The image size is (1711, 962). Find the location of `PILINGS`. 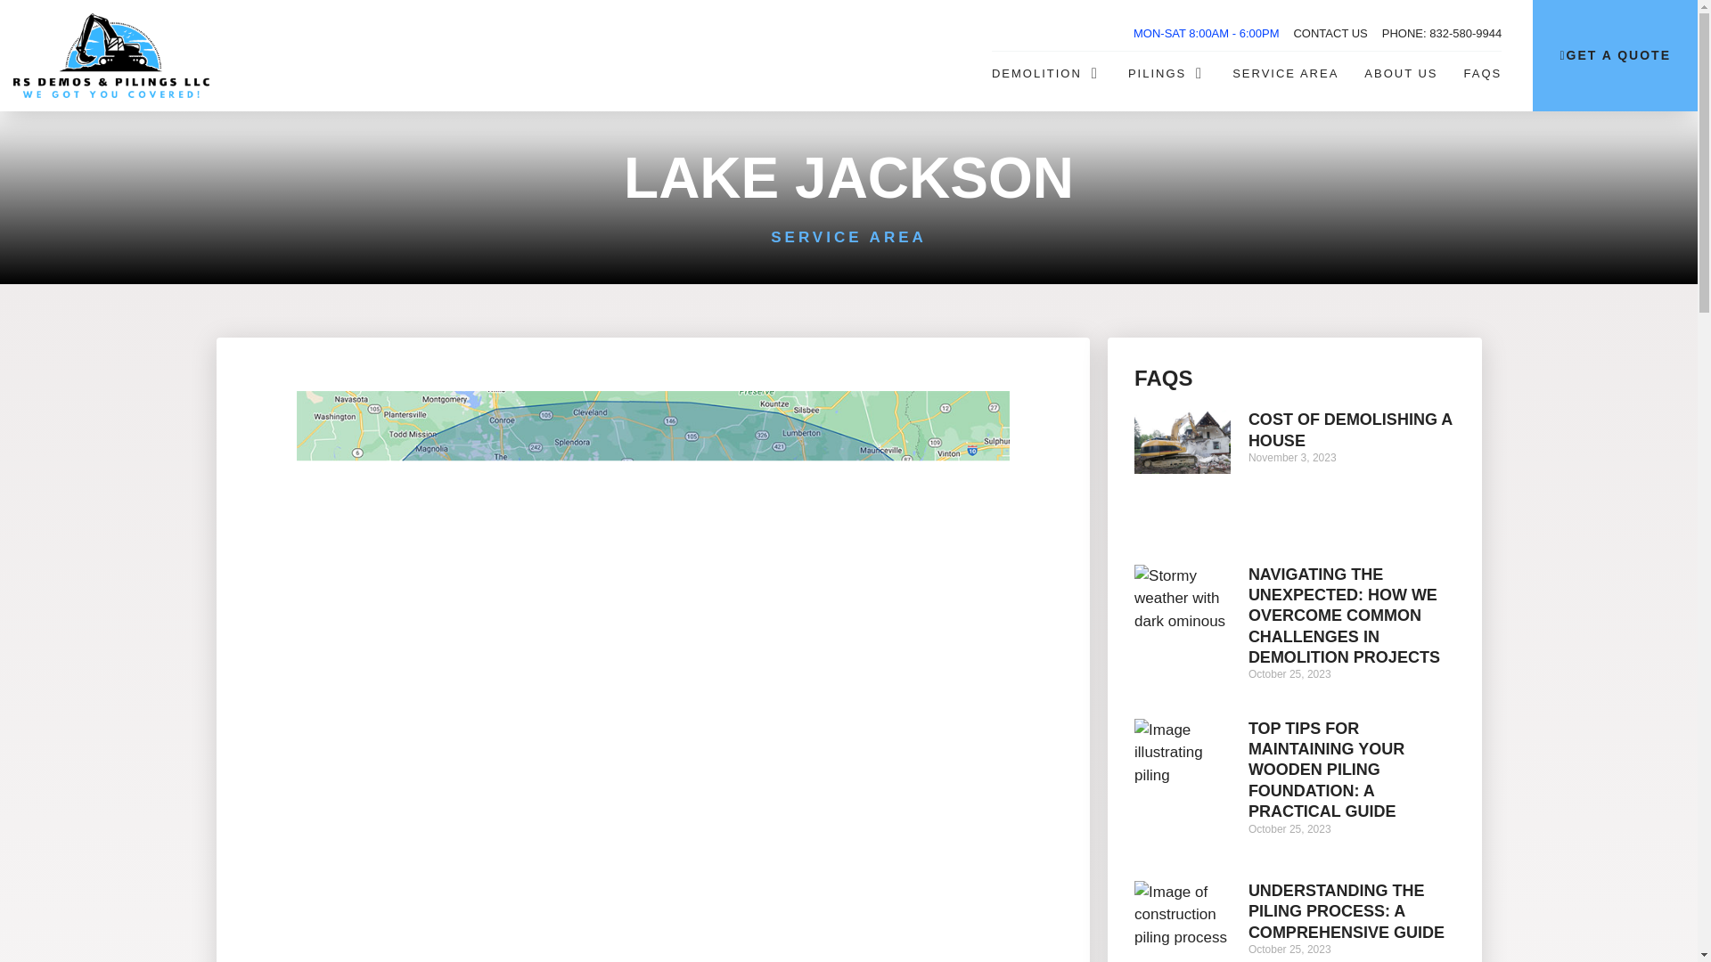

PILINGS is located at coordinates (1157, 73).